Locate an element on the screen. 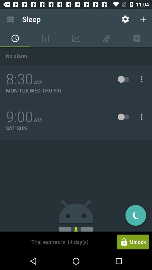 This screenshot has height=270, width=152. tap the icon above sat sun is located at coordinates (19, 117).